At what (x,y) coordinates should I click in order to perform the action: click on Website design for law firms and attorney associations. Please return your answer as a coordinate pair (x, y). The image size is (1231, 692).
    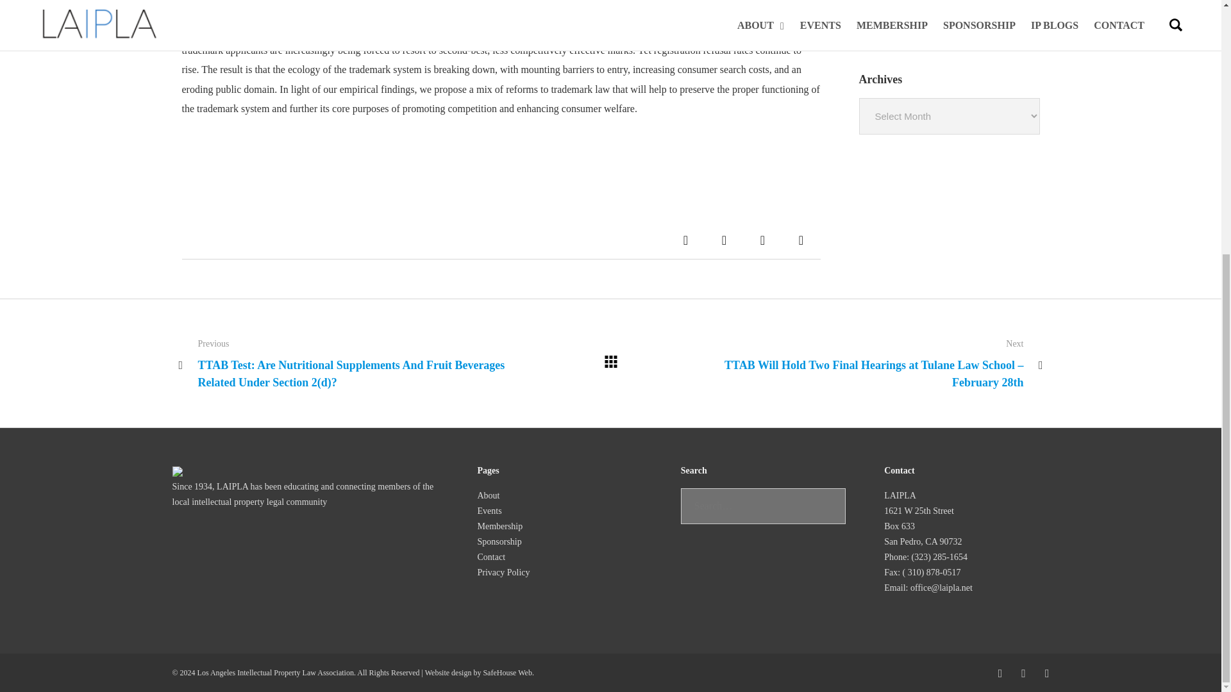
    Looking at the image, I should click on (507, 673).